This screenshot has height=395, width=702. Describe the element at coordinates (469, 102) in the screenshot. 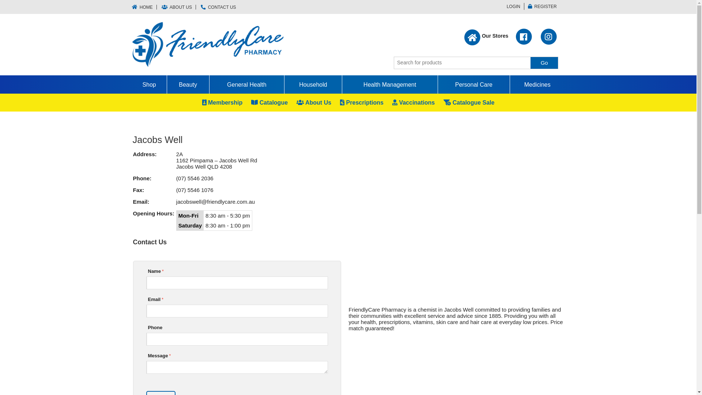

I see `Catalogue Sale` at that location.